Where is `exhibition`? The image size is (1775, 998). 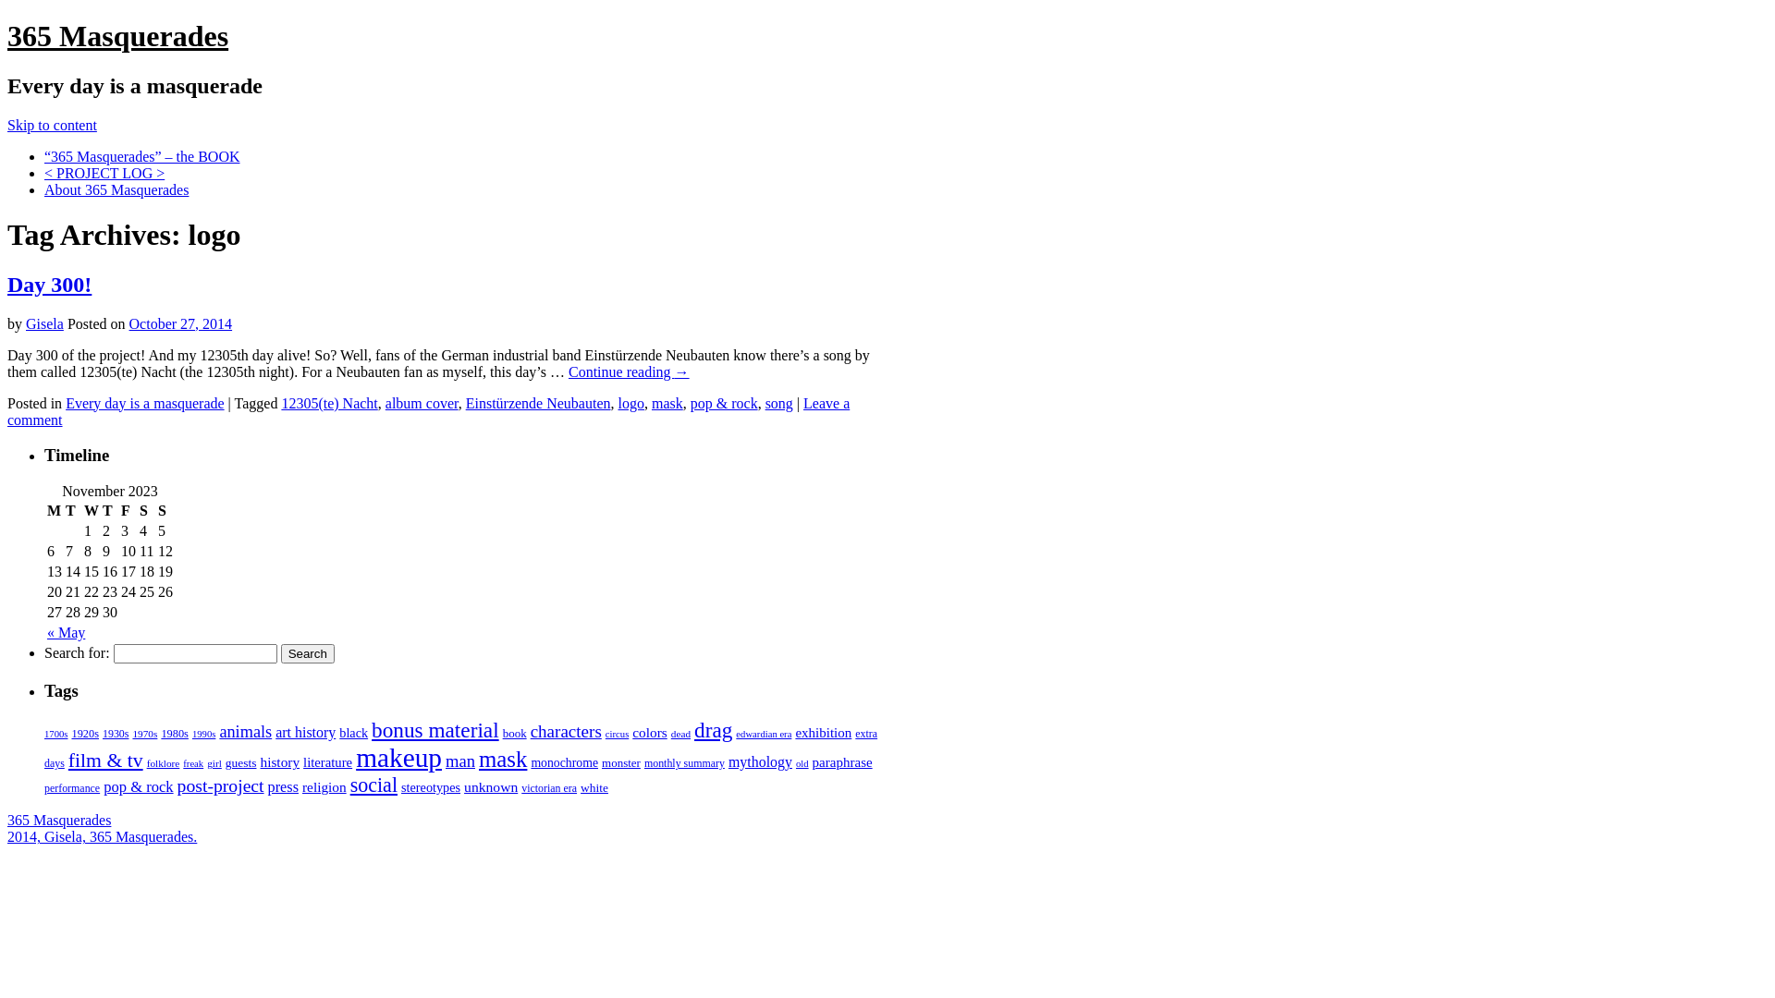 exhibition is located at coordinates (823, 733).